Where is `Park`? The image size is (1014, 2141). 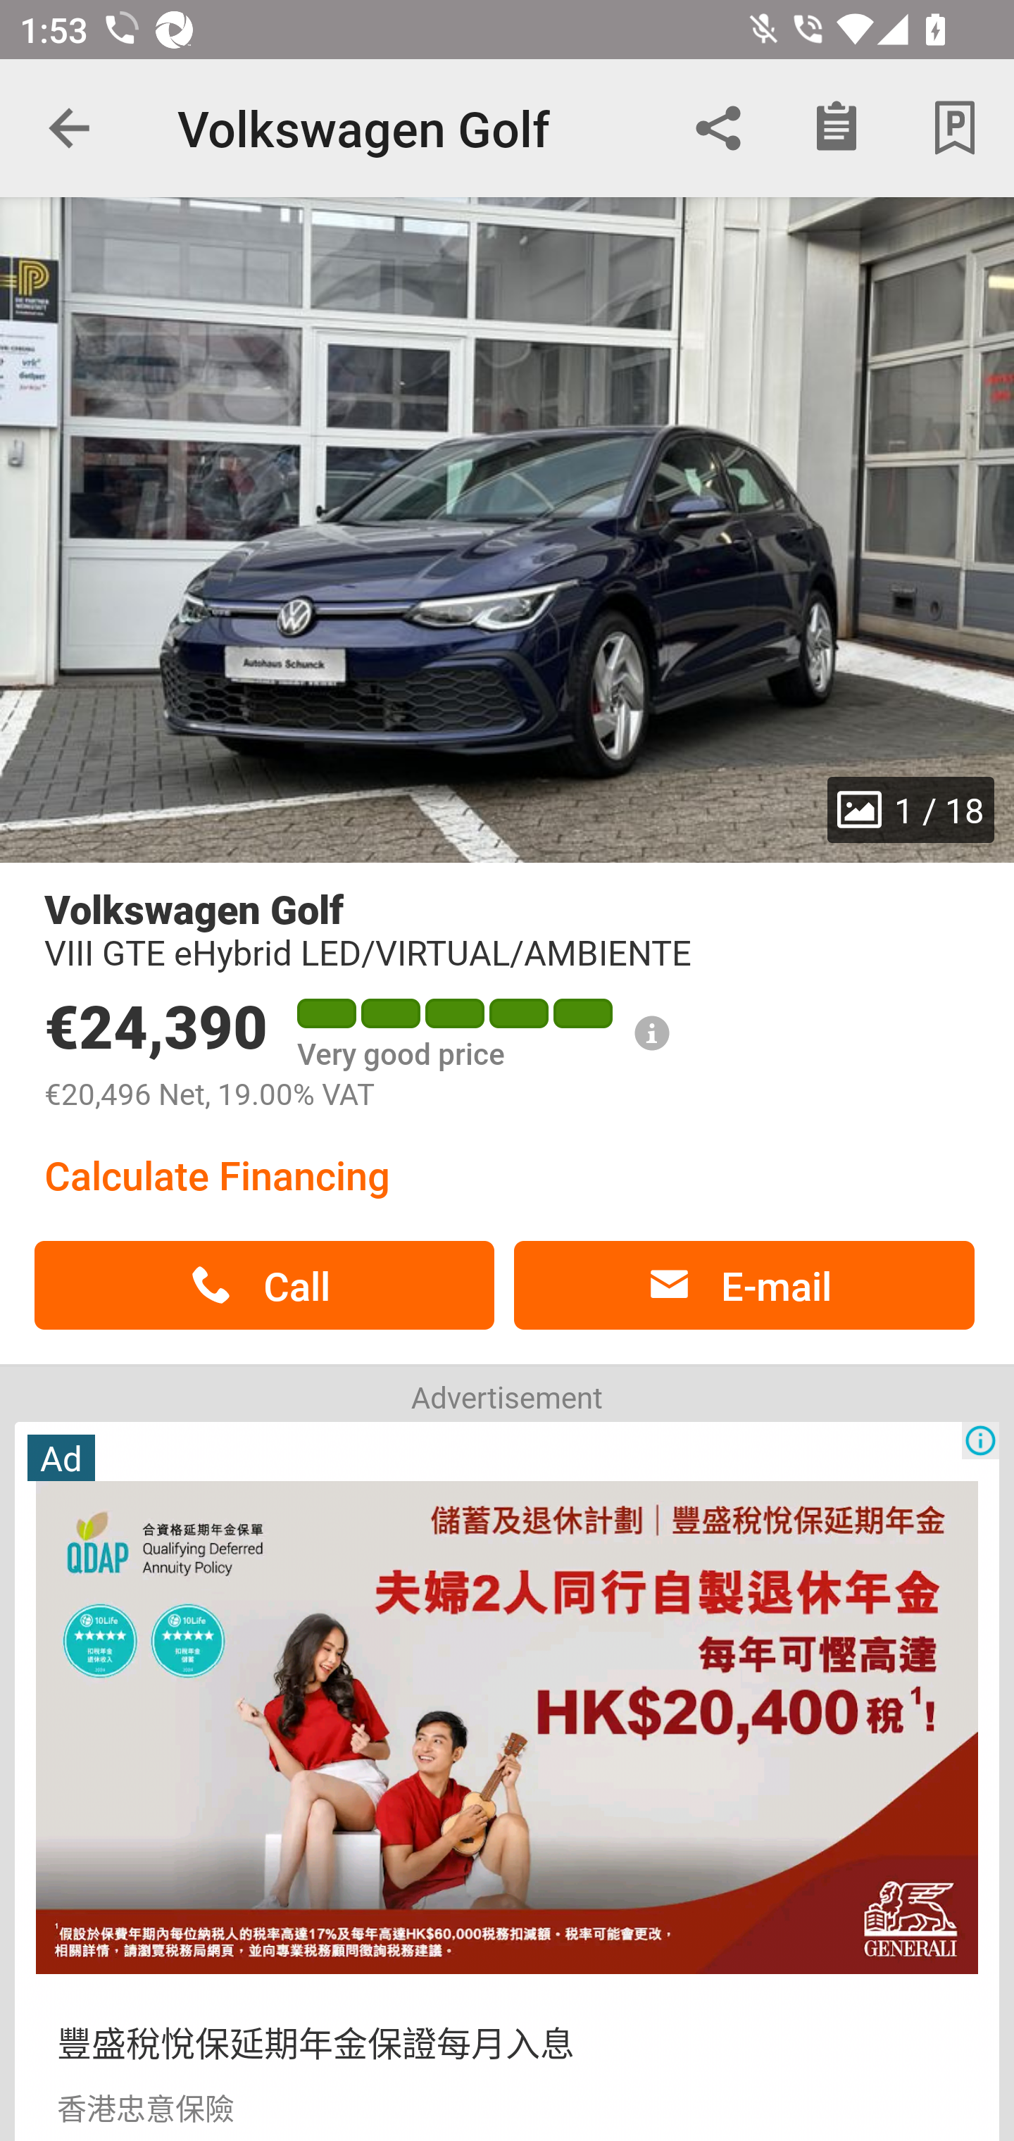
Park is located at coordinates (955, 128).